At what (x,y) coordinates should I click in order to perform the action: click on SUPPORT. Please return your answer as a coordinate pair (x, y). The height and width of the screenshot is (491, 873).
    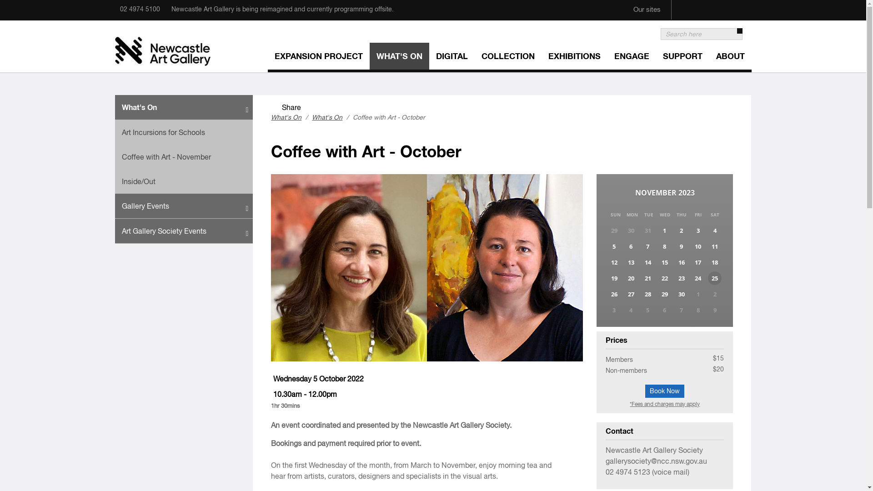
    Looking at the image, I should click on (682, 57).